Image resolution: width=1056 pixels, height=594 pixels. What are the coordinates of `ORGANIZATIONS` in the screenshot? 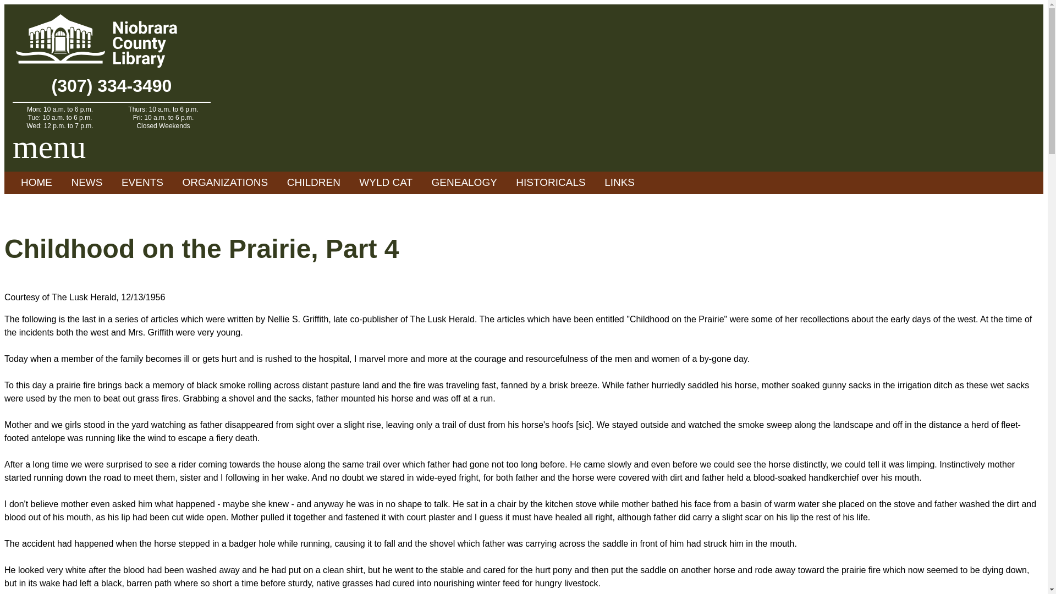 It's located at (224, 183).